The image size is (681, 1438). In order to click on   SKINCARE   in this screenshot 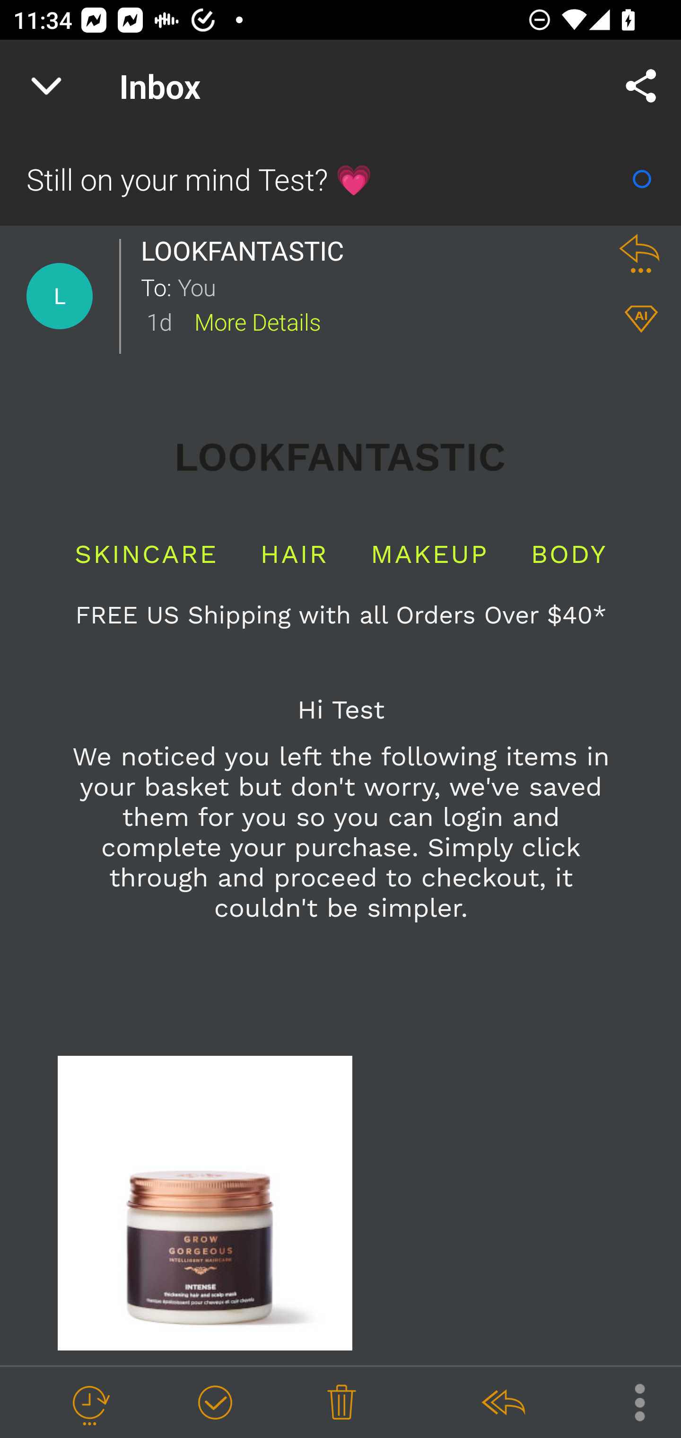, I will do `click(146, 554)`.